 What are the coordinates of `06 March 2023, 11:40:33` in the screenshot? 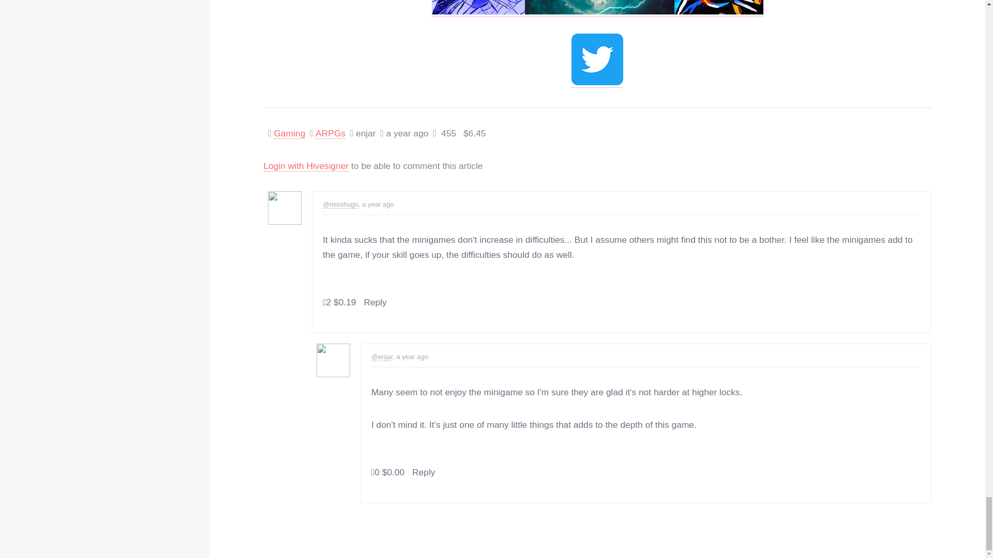 It's located at (410, 357).